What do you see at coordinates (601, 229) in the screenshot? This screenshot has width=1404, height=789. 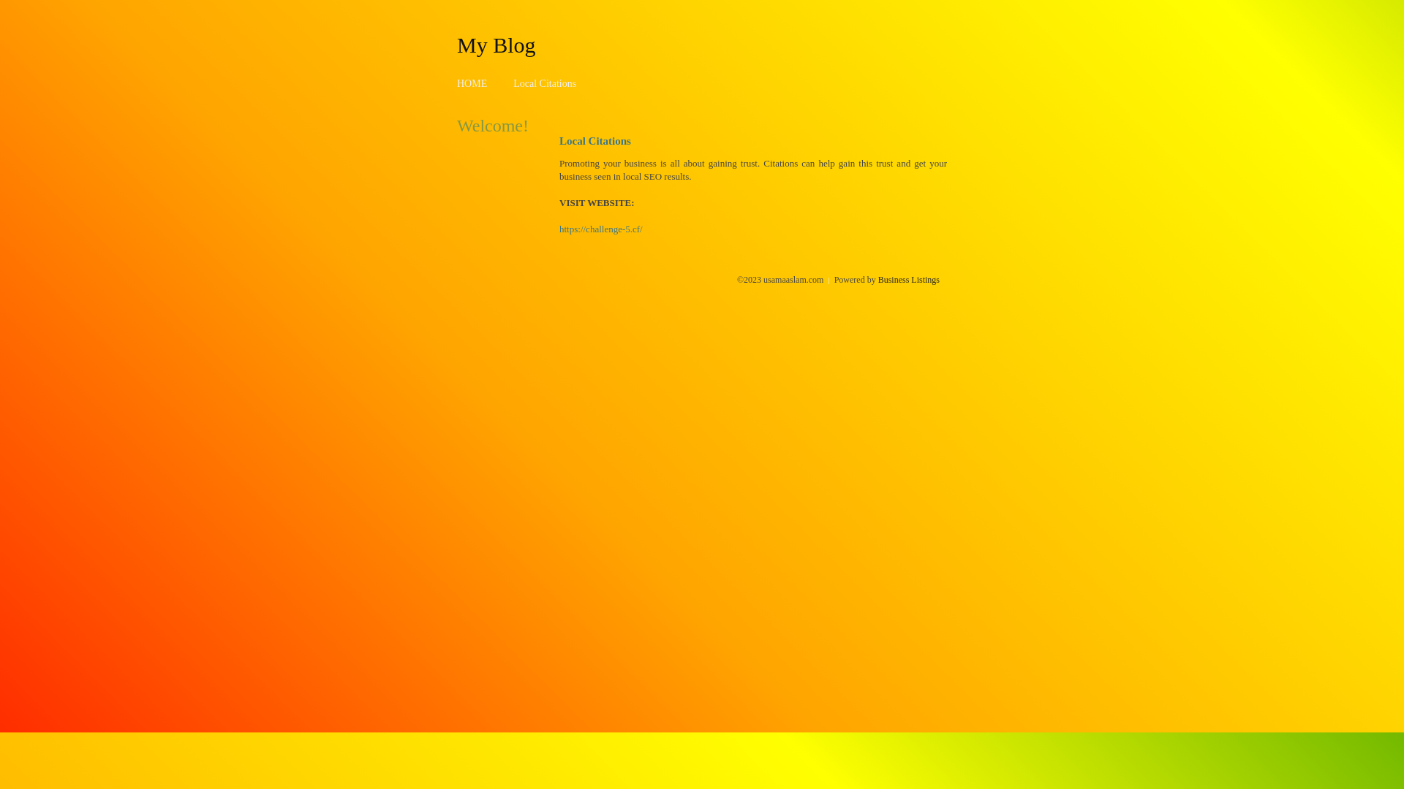 I see `https://challenge-5.cf/` at bounding box center [601, 229].